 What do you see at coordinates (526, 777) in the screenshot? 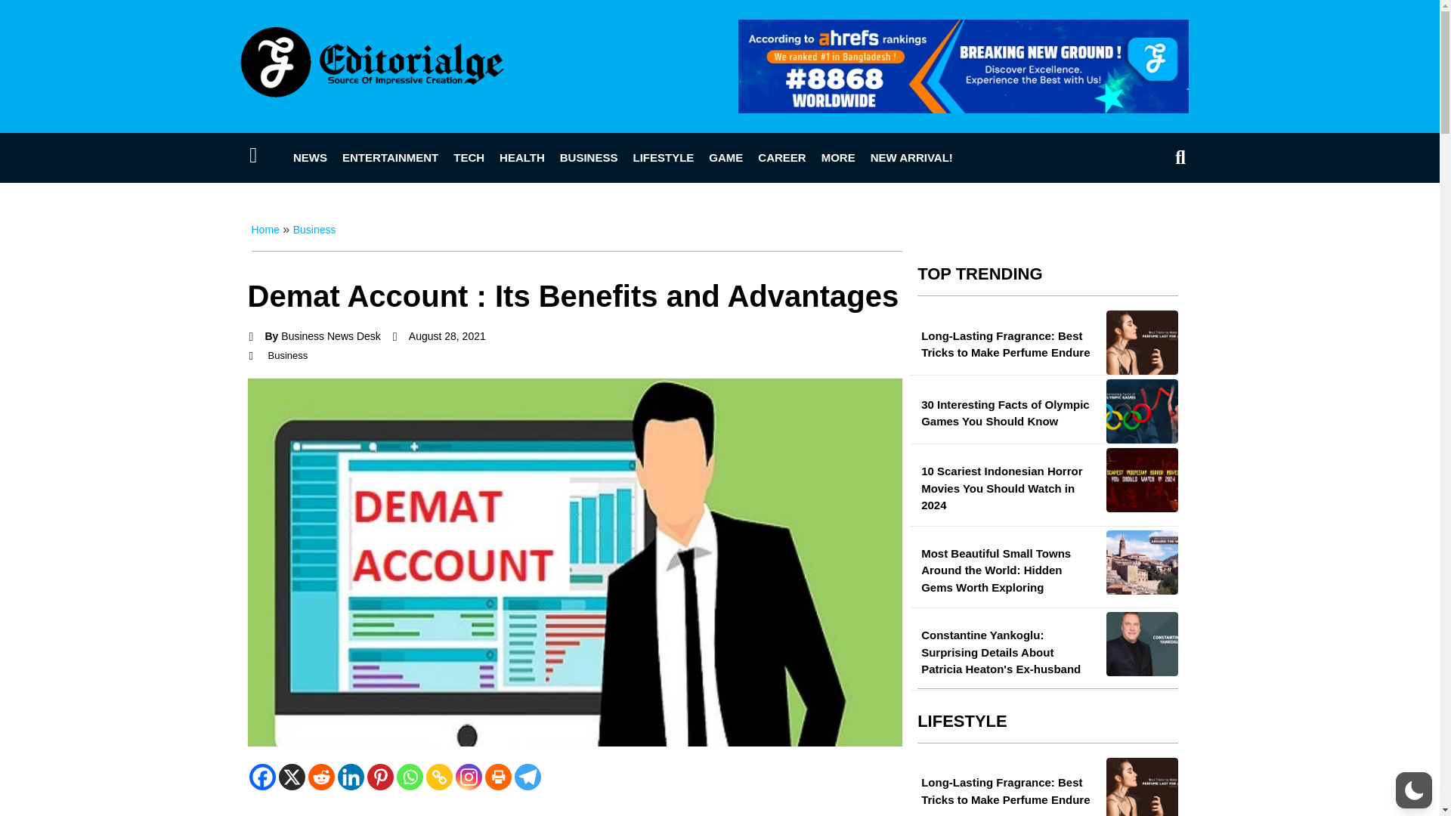
I see `Telegram` at bounding box center [526, 777].